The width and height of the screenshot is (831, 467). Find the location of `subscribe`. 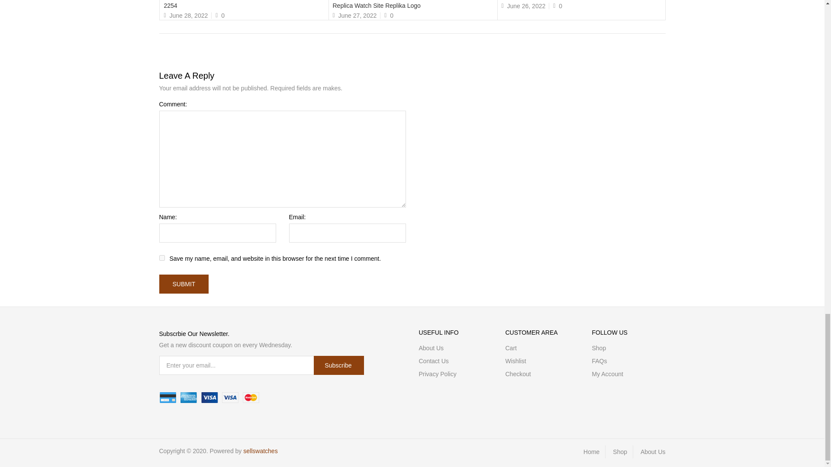

subscribe is located at coordinates (338, 365).